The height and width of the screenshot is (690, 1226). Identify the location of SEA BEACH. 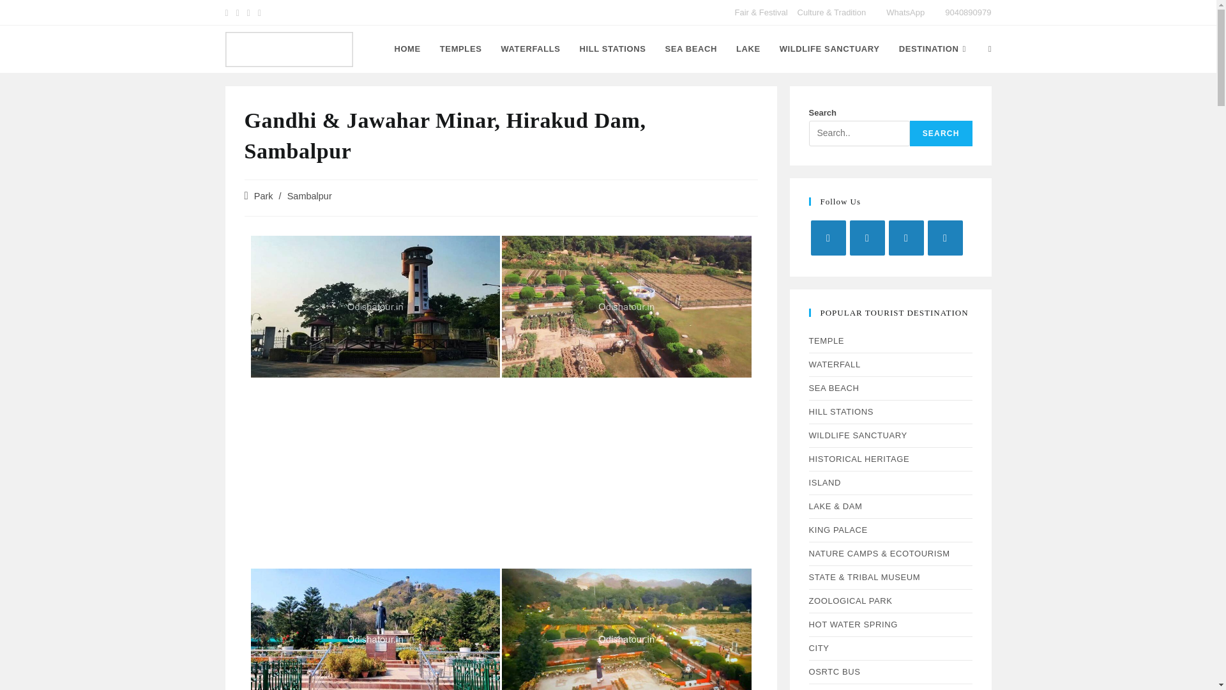
(690, 49).